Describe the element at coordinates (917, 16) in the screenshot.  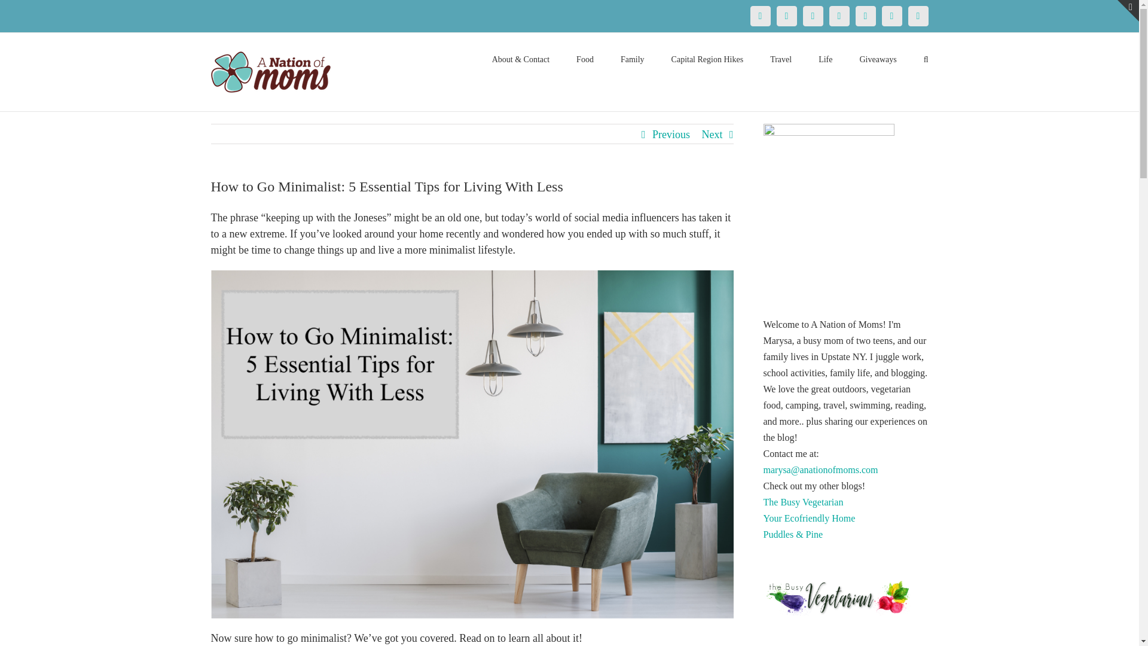
I see `Email` at that location.